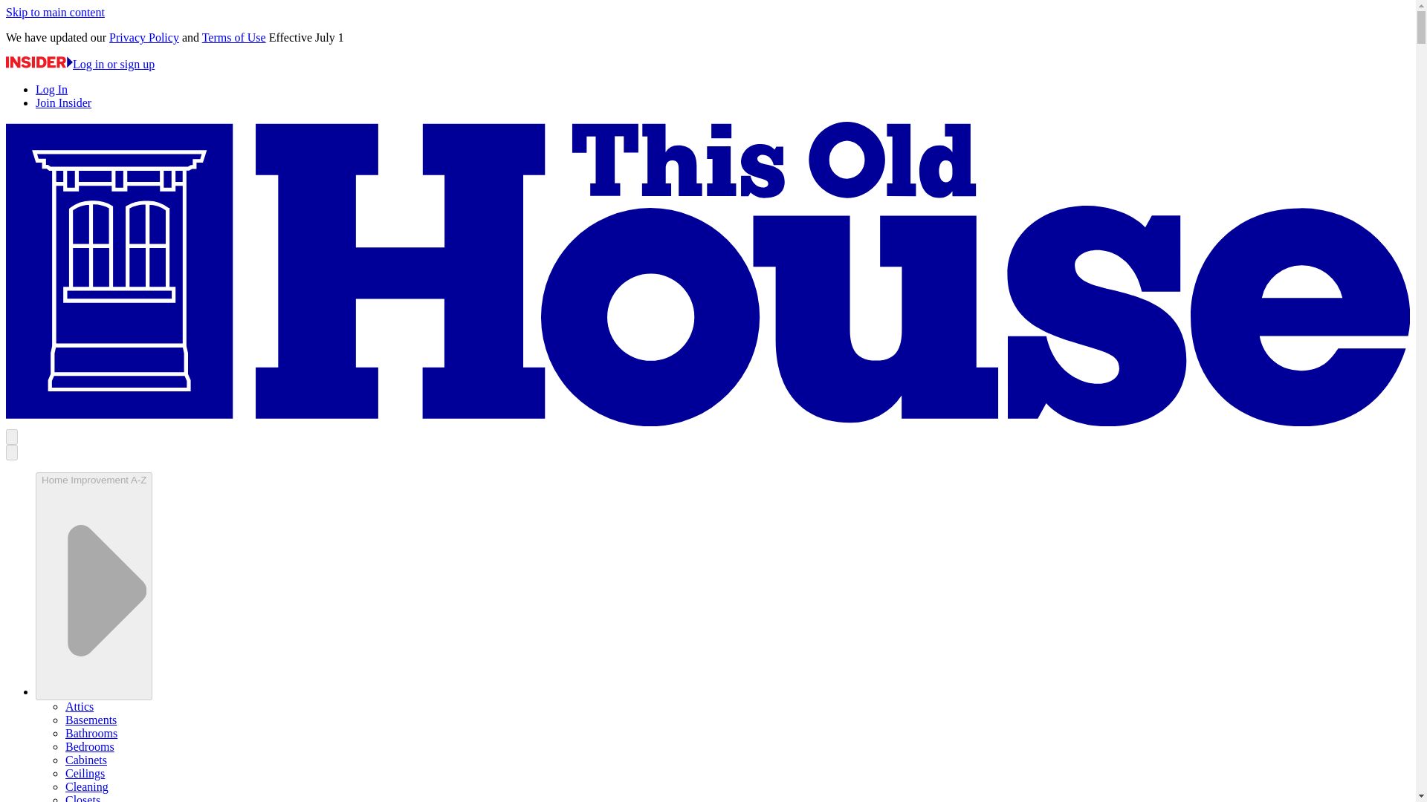 The image size is (1427, 802). Describe the element at coordinates (91, 732) in the screenshot. I see `Bathrooms` at that location.